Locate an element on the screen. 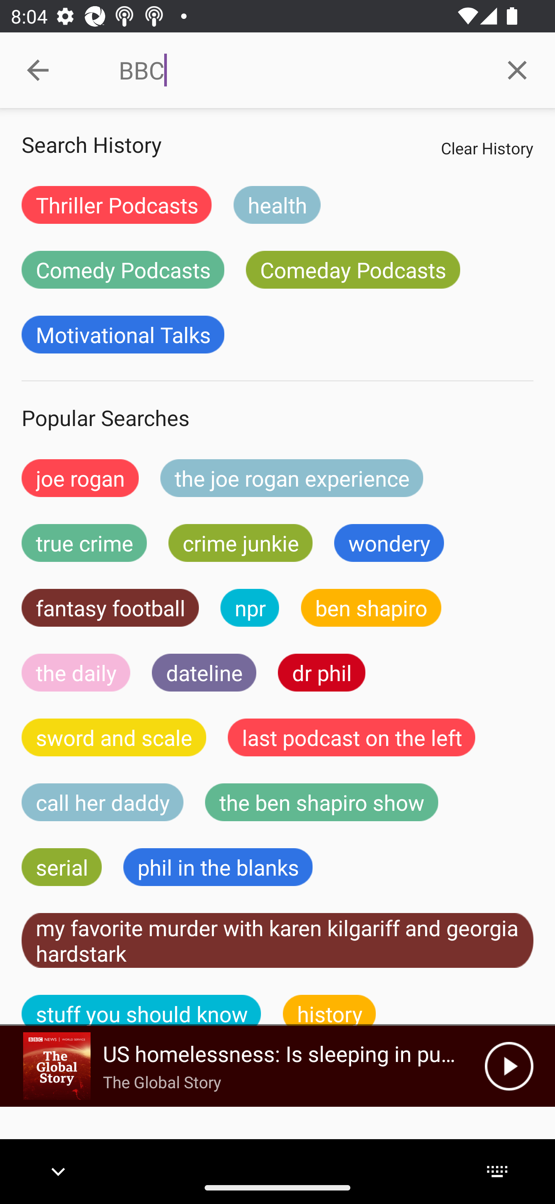 The height and width of the screenshot is (1204, 555). wondery is located at coordinates (389, 543).